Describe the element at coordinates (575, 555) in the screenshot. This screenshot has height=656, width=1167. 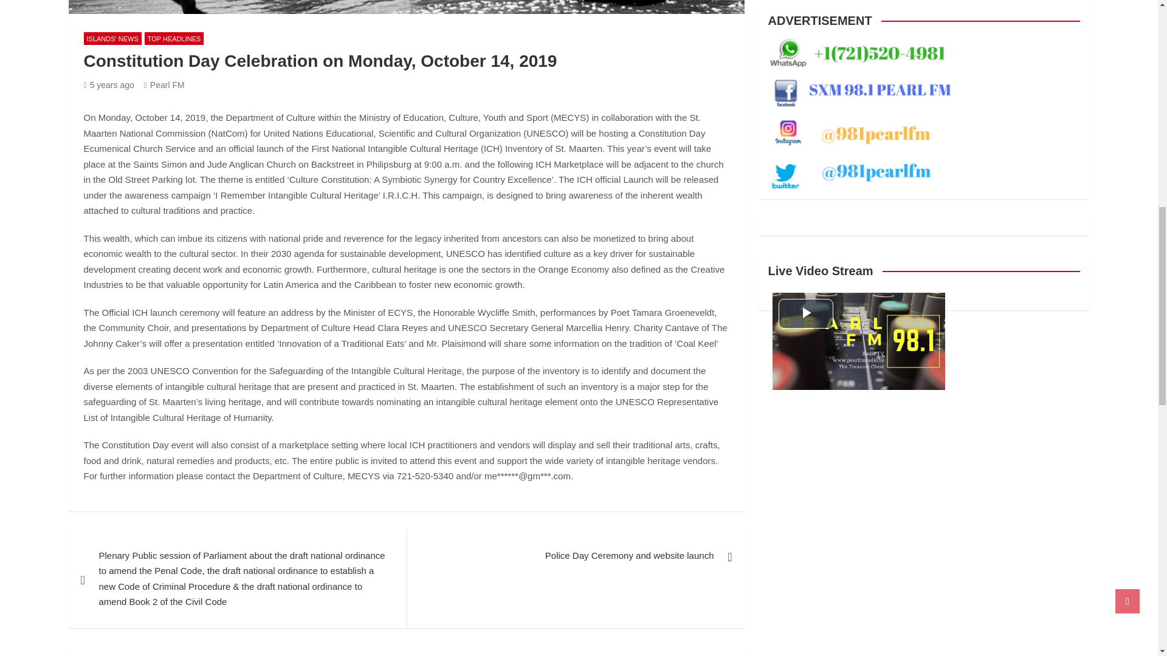
I see `Police Day Ceremony and website launch` at that location.